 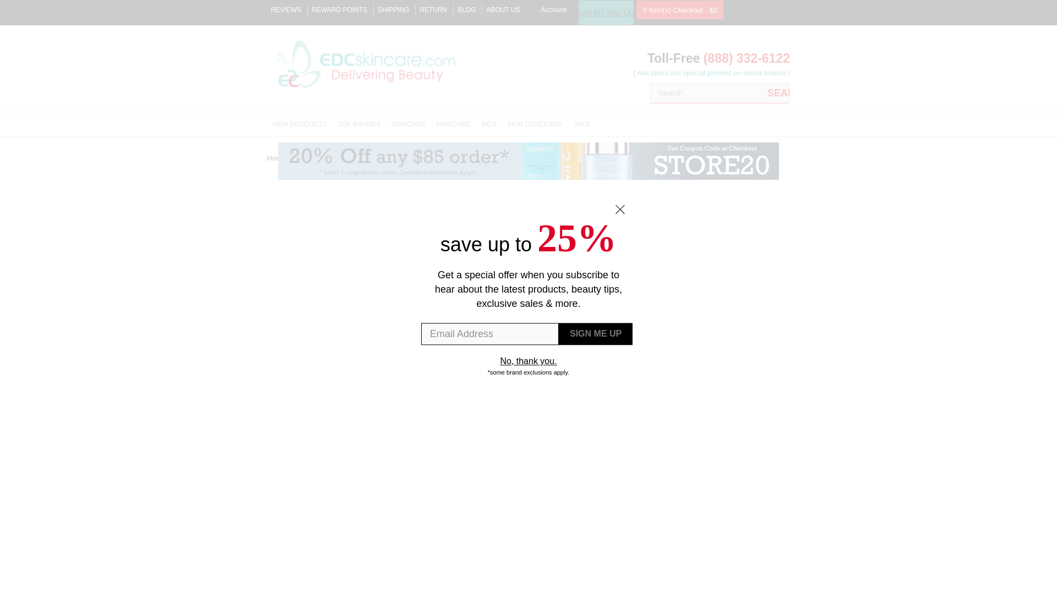 What do you see at coordinates (359, 124) in the screenshot?
I see `TOP BRANDS` at bounding box center [359, 124].